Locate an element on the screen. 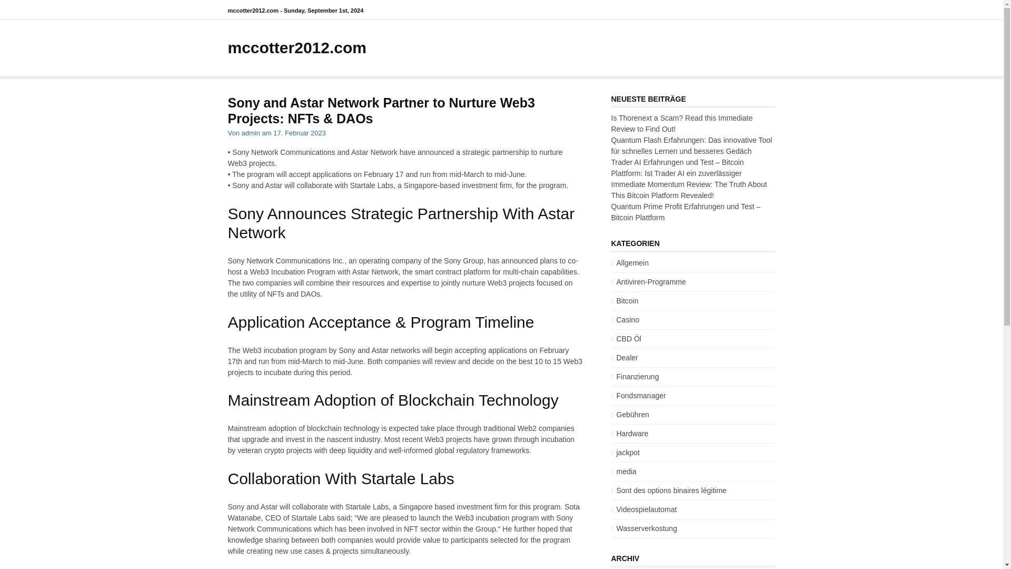 This screenshot has height=569, width=1011. Allgemein is located at coordinates (629, 262).